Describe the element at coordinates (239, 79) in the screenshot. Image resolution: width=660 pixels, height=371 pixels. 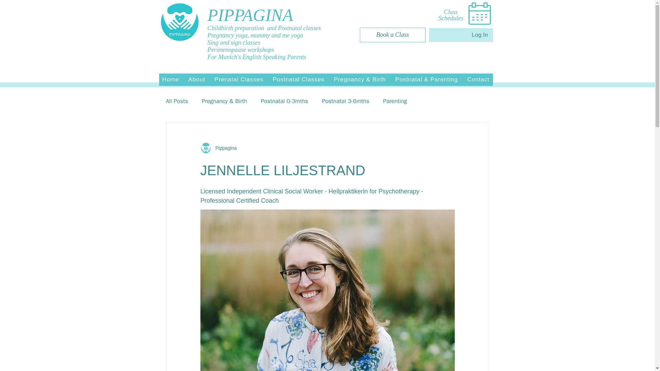
I see `Prenatal Classes` at that location.